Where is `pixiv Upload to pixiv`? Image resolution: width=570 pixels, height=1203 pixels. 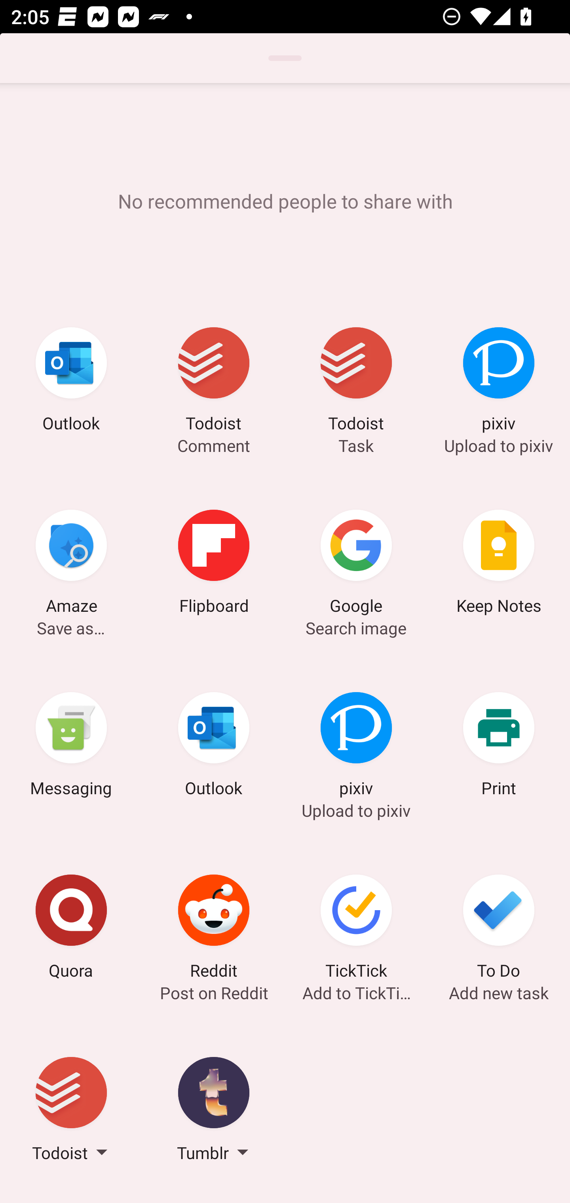
pixiv Upload to pixiv is located at coordinates (499, 381).